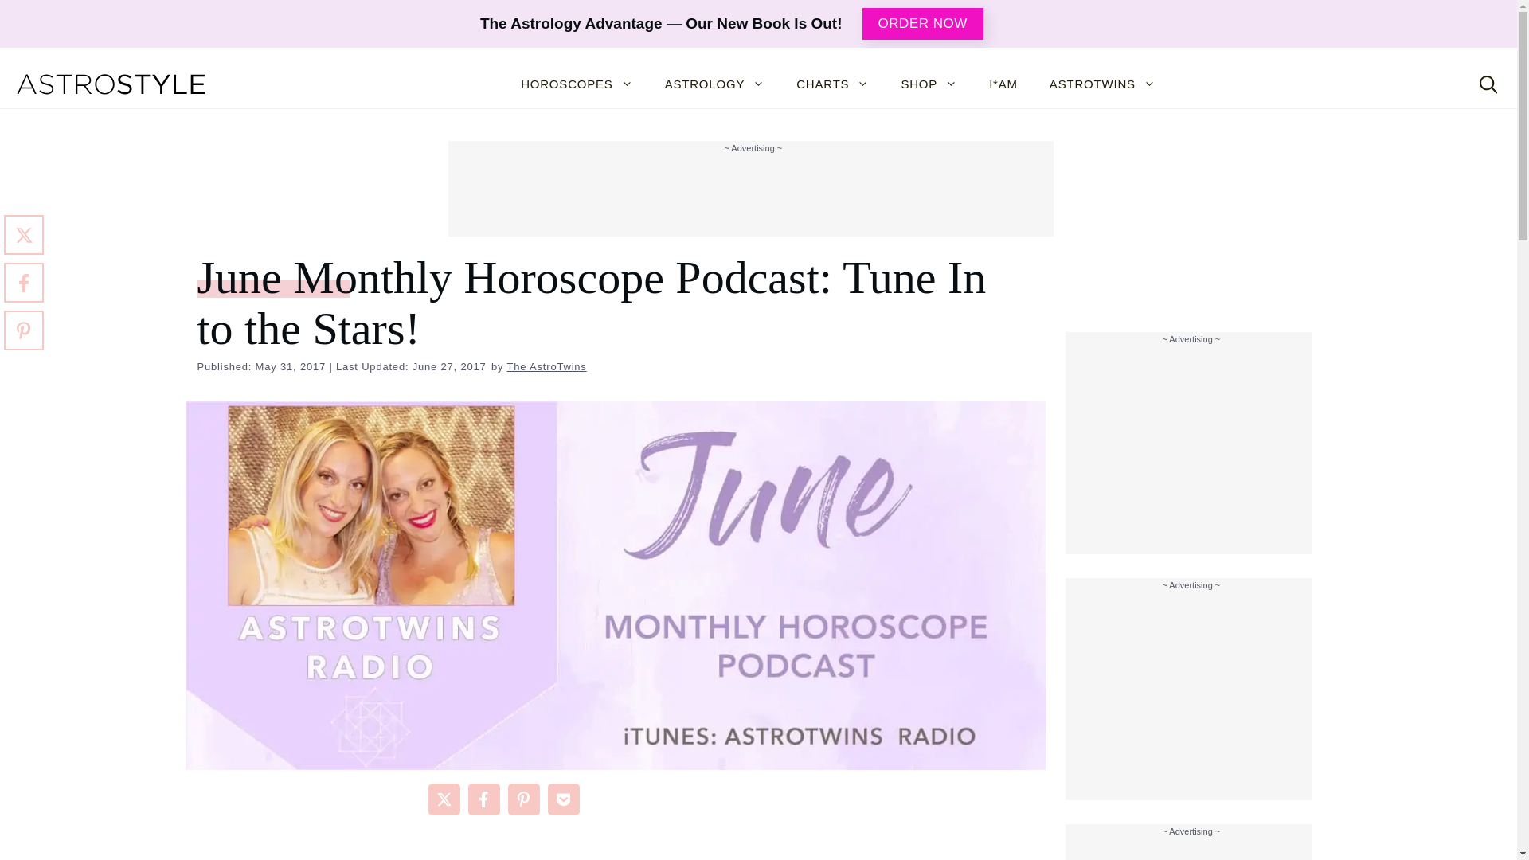  What do you see at coordinates (922, 23) in the screenshot?
I see `ORDER NOW` at bounding box center [922, 23].